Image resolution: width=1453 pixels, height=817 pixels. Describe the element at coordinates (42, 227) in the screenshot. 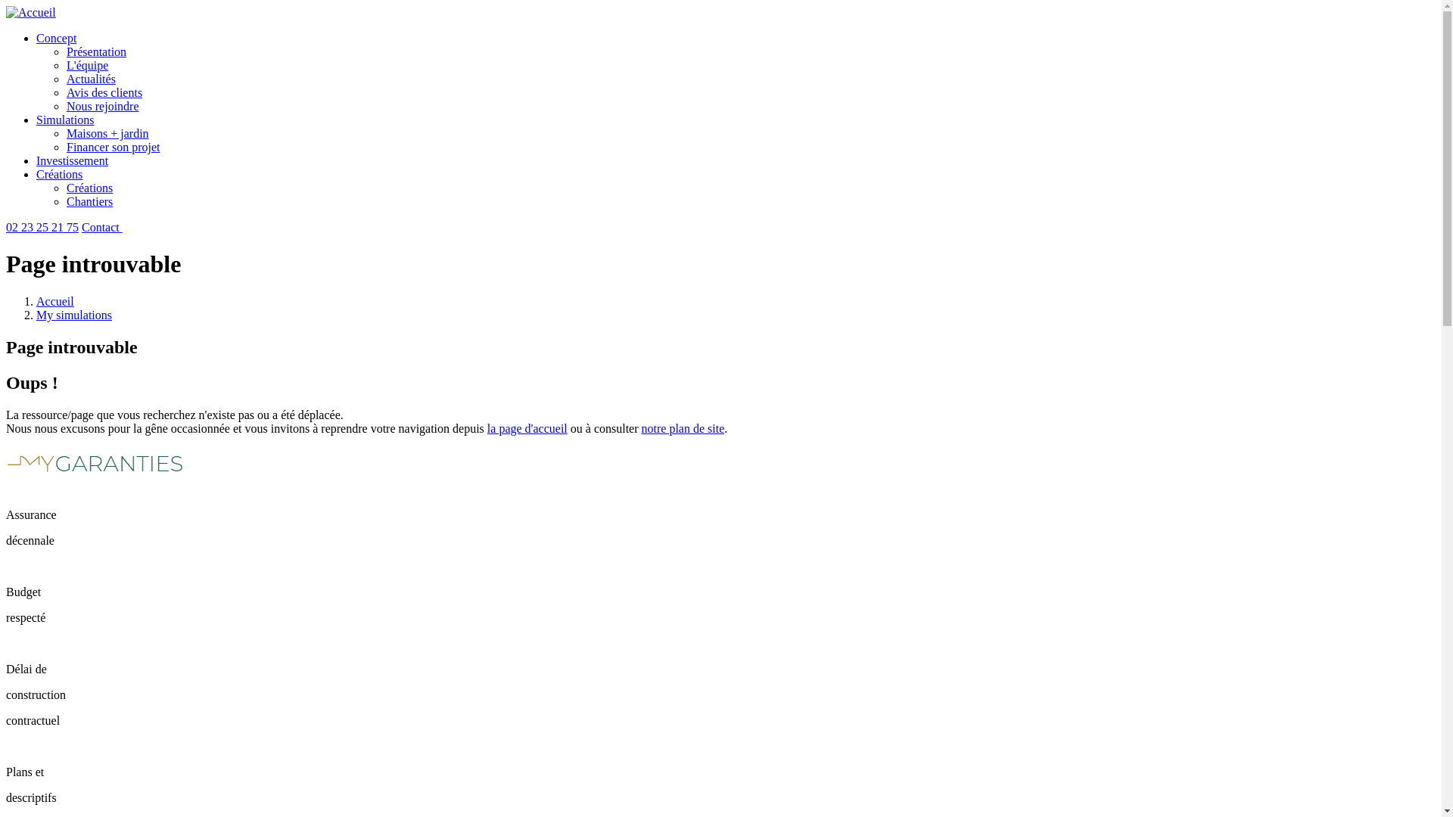

I see `02 23 25 21 75` at that location.